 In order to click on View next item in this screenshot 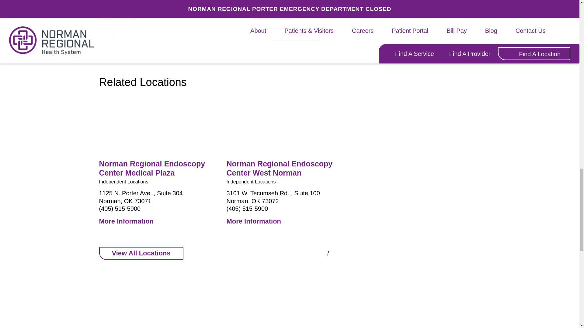, I will do `click(126, 34)`.